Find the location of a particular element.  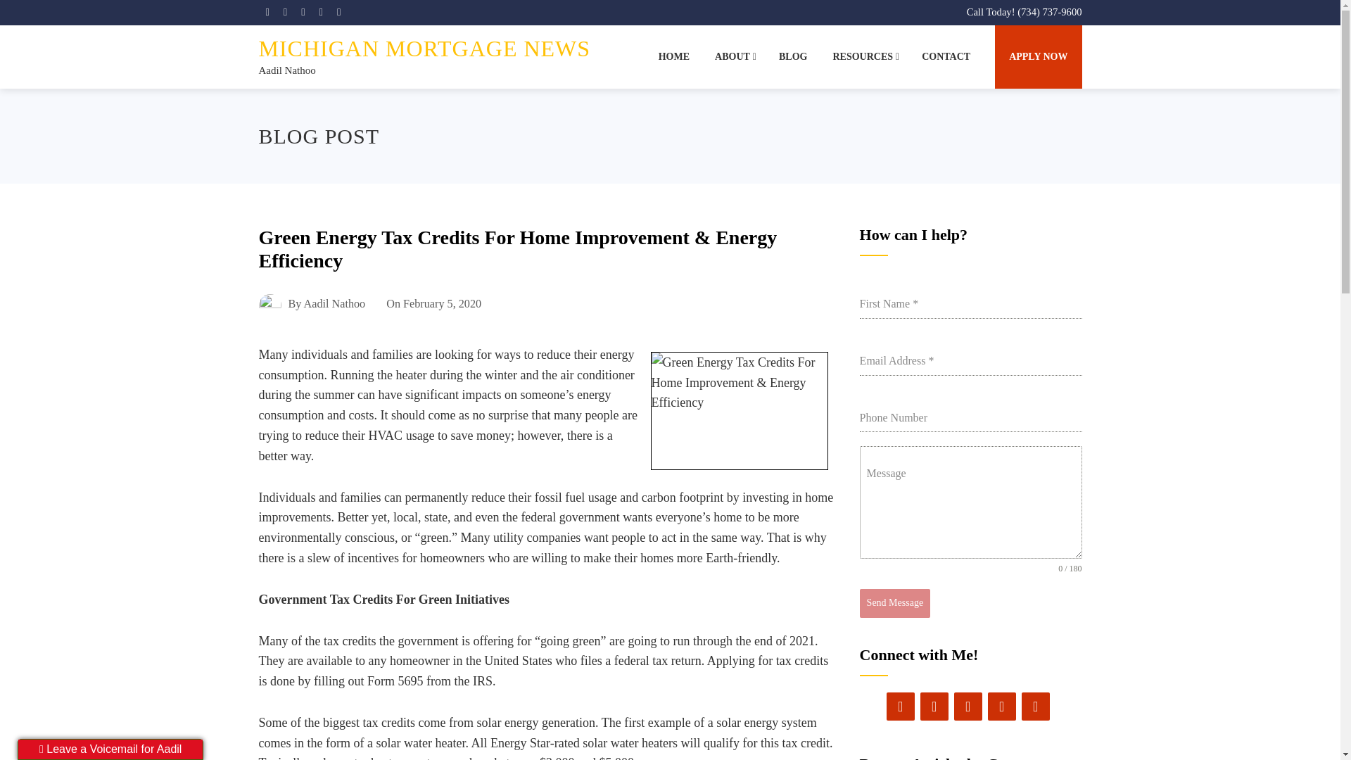

RESOURCES is located at coordinates (864, 56).